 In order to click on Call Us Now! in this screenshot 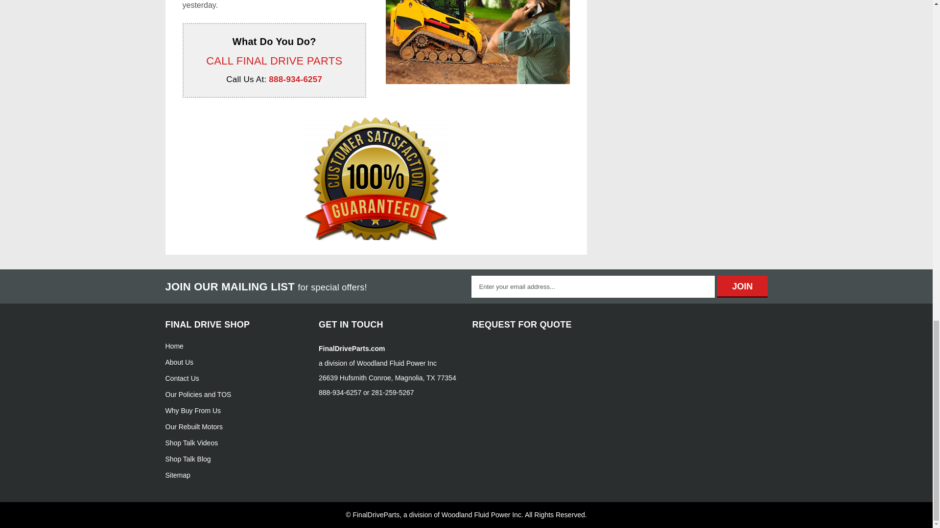, I will do `click(296, 79)`.